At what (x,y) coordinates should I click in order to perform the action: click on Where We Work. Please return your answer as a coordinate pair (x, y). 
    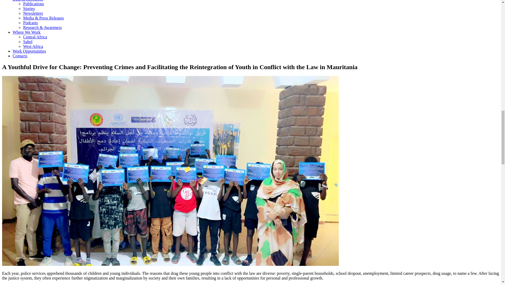
    Looking at the image, I should click on (26, 32).